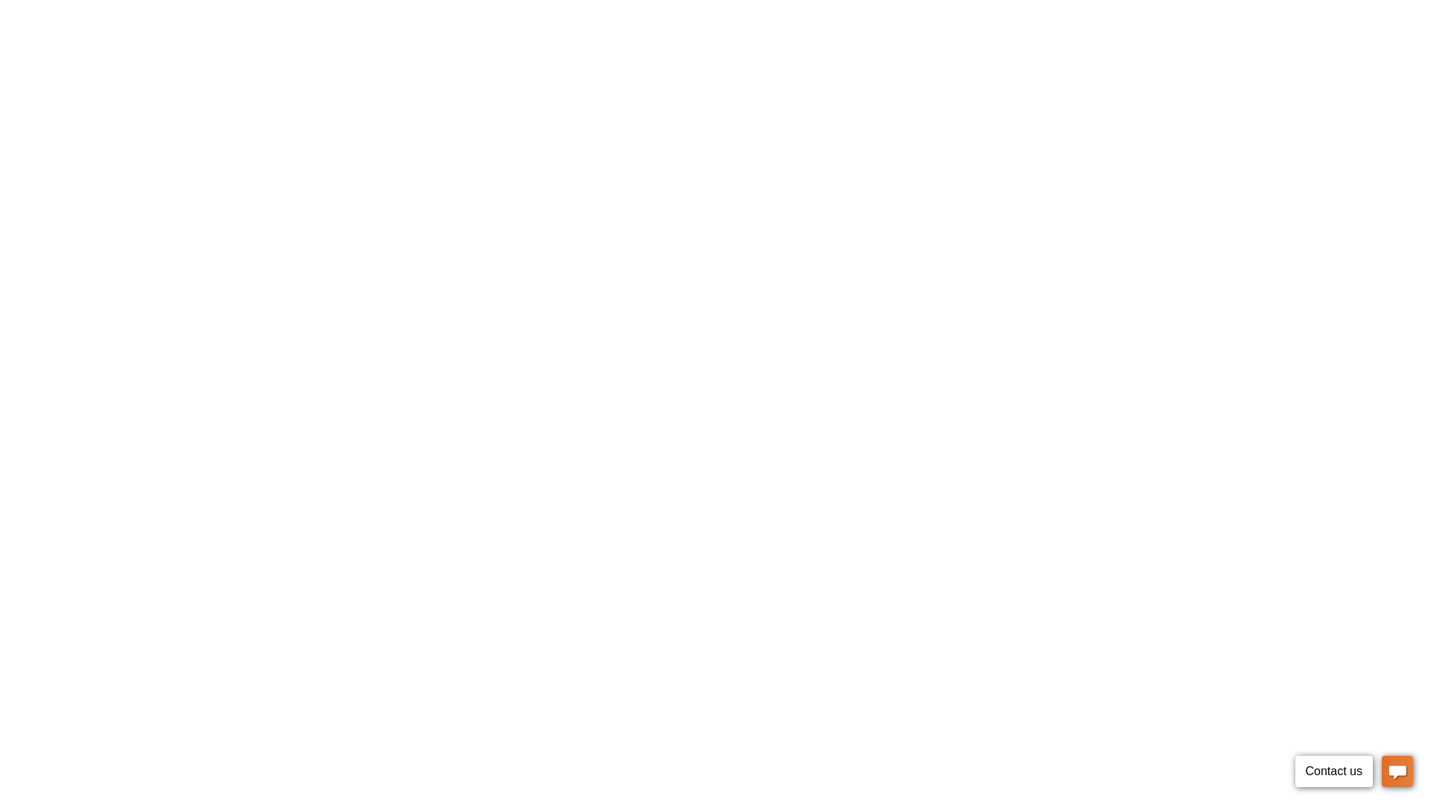 Image resolution: width=1431 pixels, height=805 pixels. Describe the element at coordinates (1353, 774) in the screenshot. I see `Pure Chat Live Chat` at that location.